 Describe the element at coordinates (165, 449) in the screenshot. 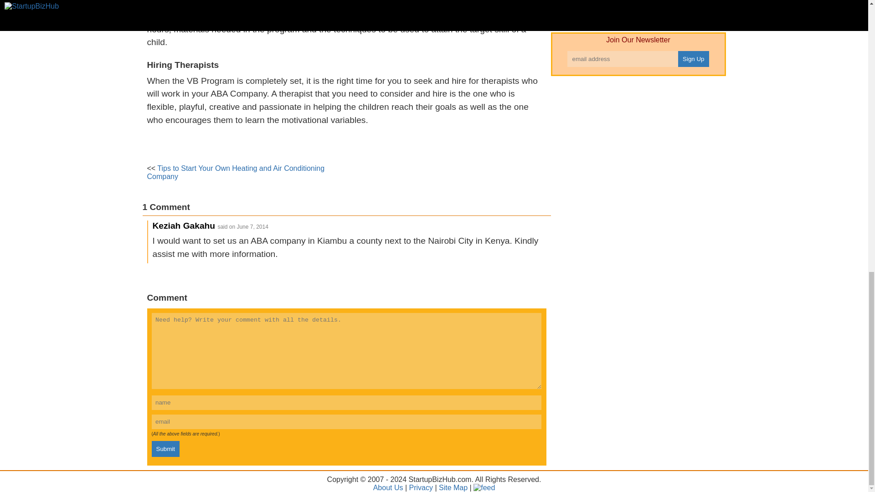

I see `Submit` at that location.